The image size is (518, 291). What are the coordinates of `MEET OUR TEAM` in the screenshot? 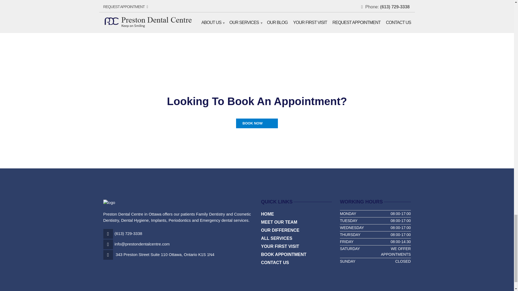 It's located at (279, 222).